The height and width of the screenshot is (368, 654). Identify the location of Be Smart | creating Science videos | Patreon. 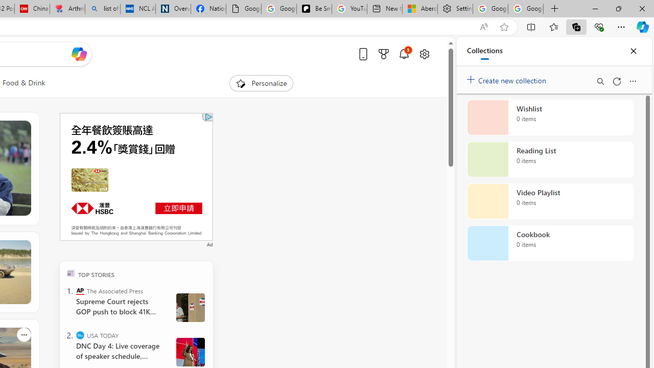
(314, 9).